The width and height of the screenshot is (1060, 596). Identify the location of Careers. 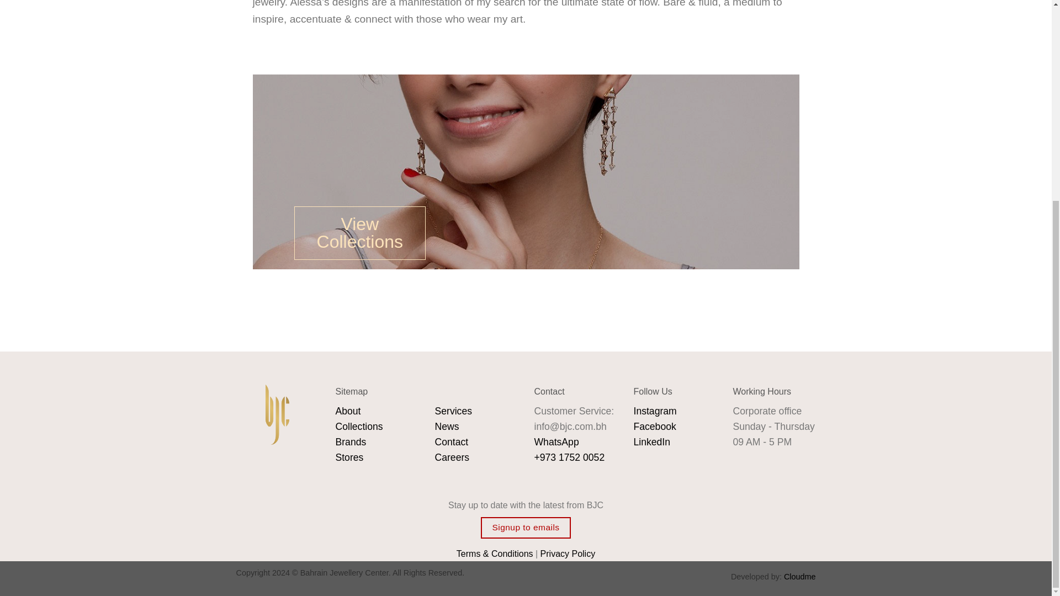
(452, 457).